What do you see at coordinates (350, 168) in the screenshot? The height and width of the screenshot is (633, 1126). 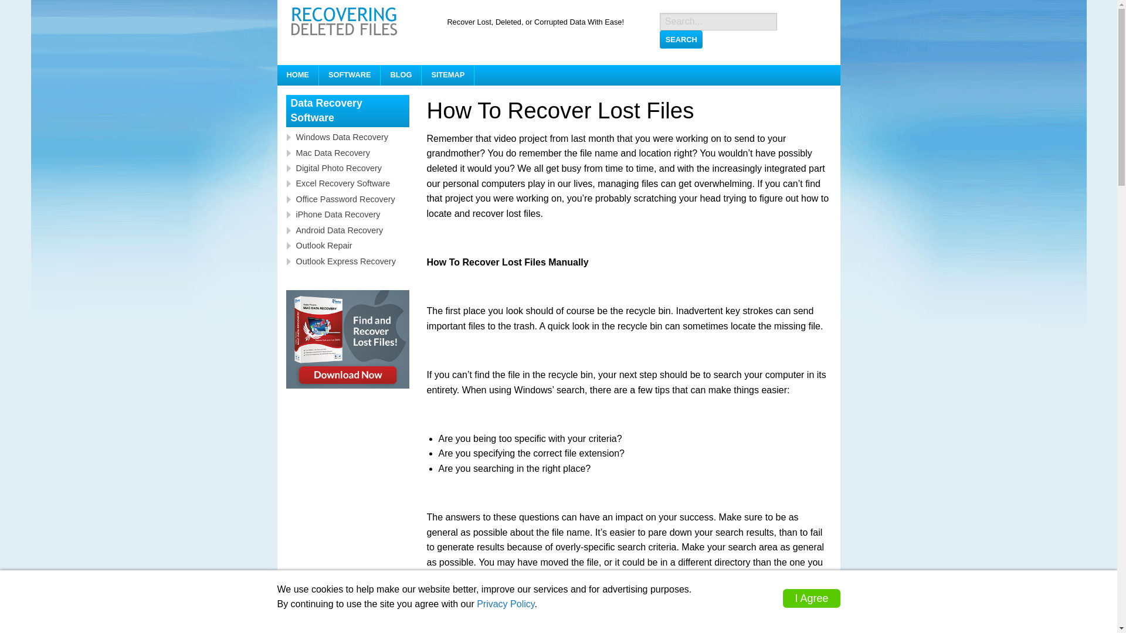 I see `Digital Photo Recovery` at bounding box center [350, 168].